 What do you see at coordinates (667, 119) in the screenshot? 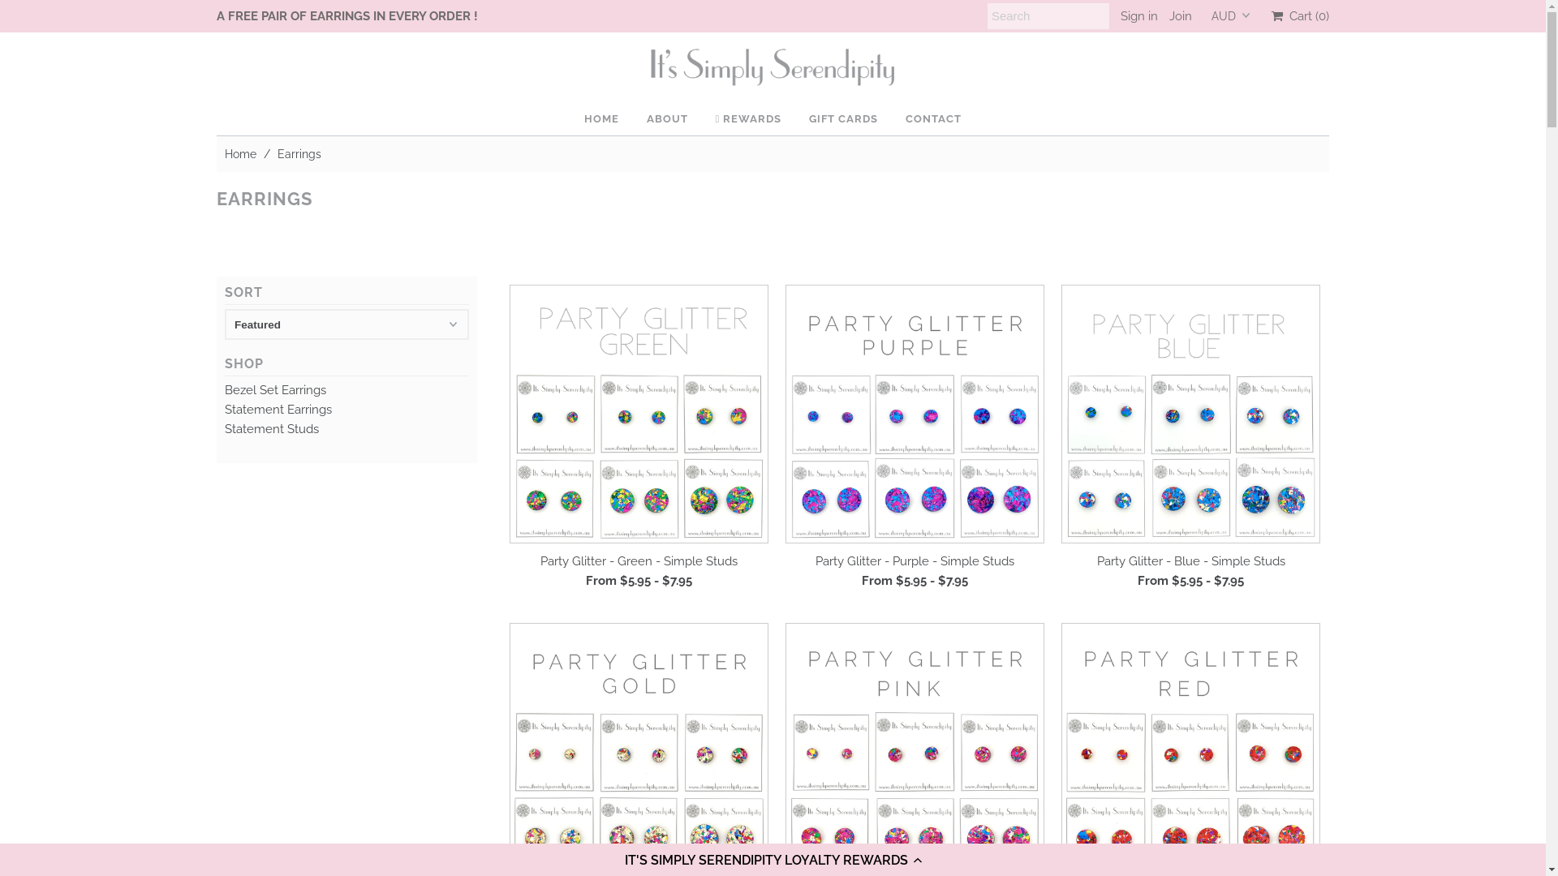
I see `ABOUT` at bounding box center [667, 119].